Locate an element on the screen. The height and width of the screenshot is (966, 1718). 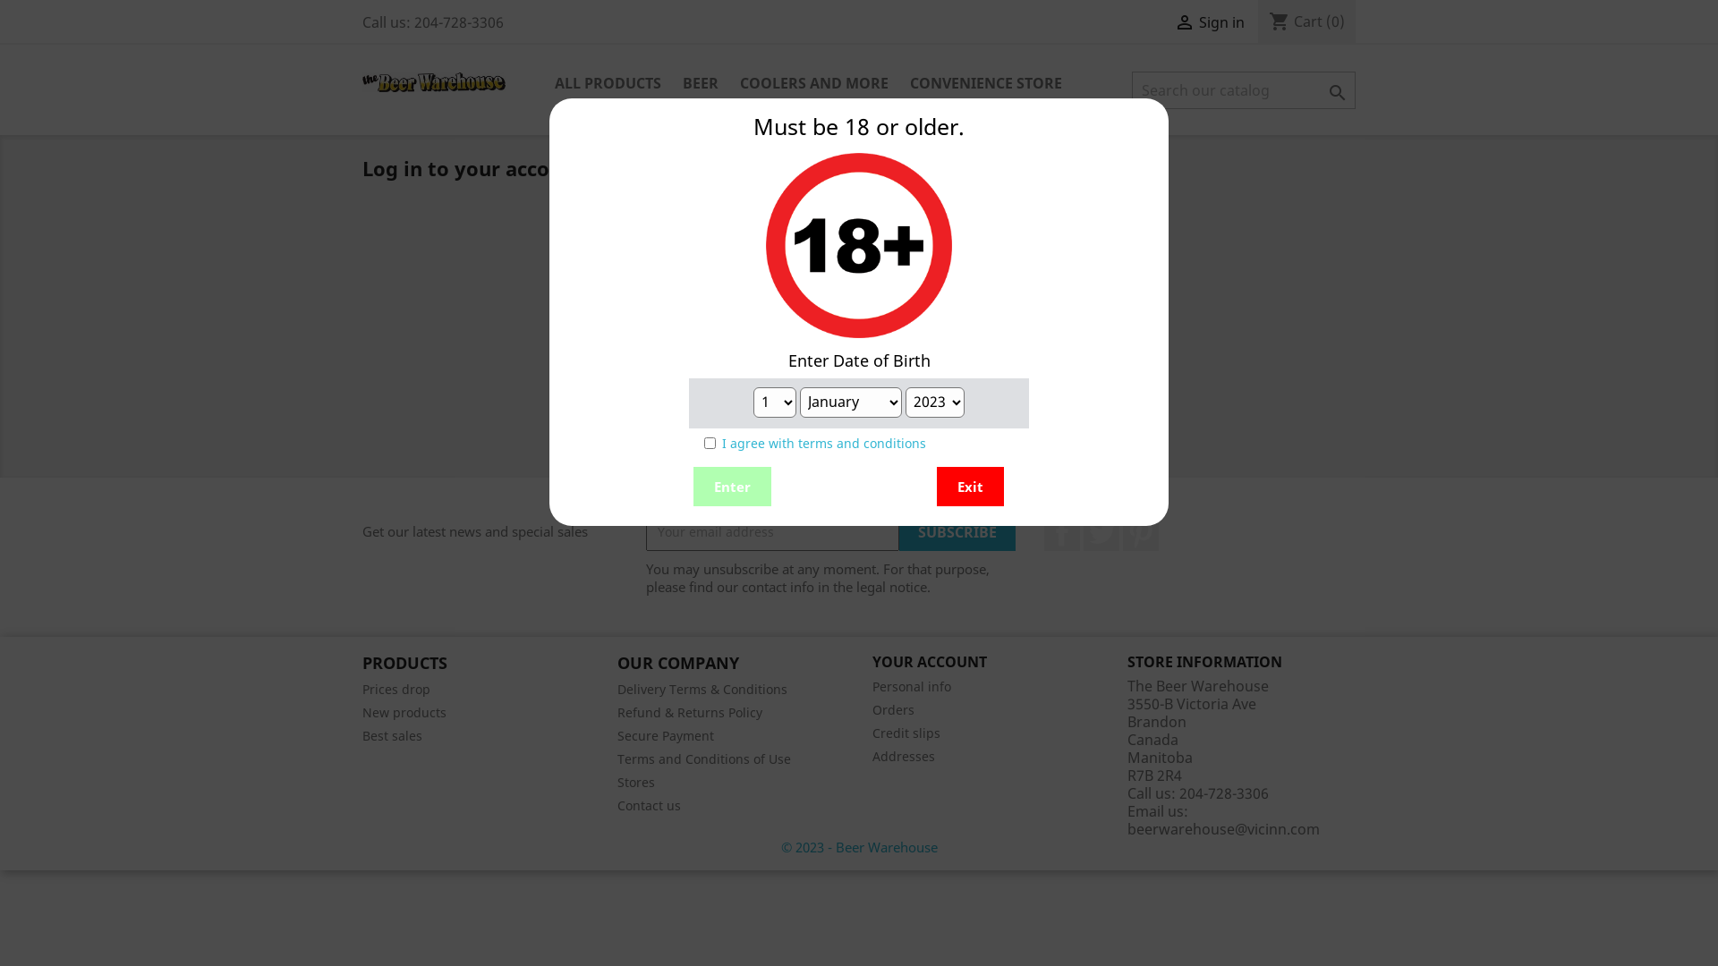
Facebook is located at coordinates (1062, 533).